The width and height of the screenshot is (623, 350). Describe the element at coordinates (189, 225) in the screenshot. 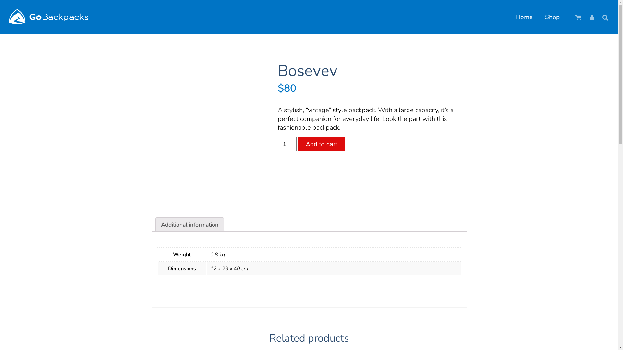

I see `Additional information` at that location.